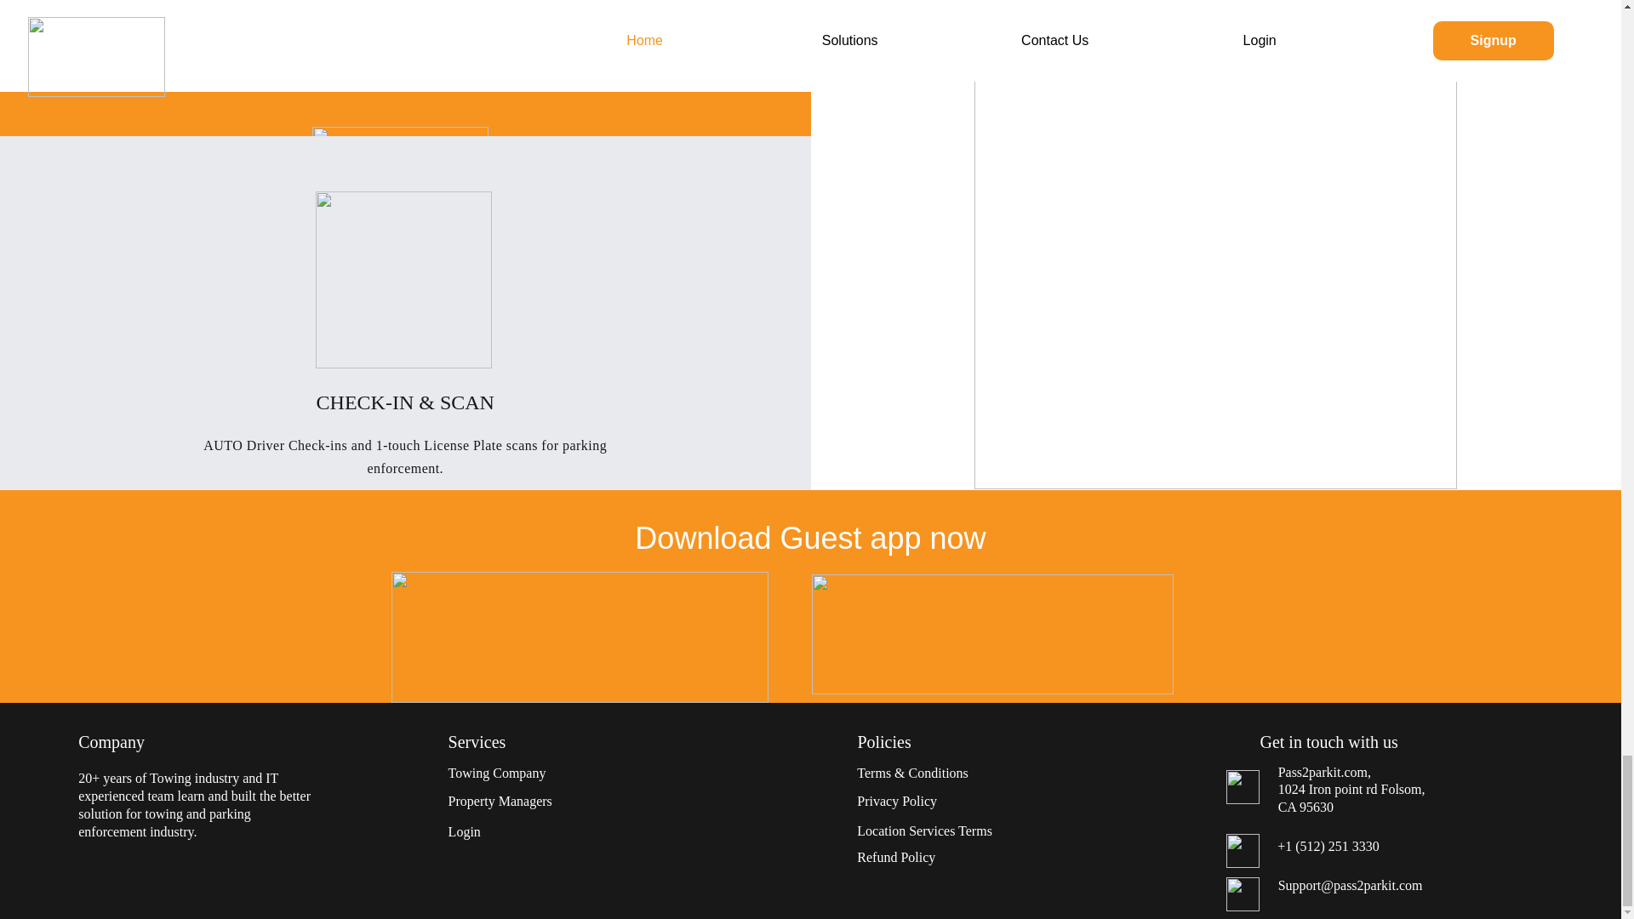 The height and width of the screenshot is (919, 1634). I want to click on Location Services Terms, so click(924, 831).